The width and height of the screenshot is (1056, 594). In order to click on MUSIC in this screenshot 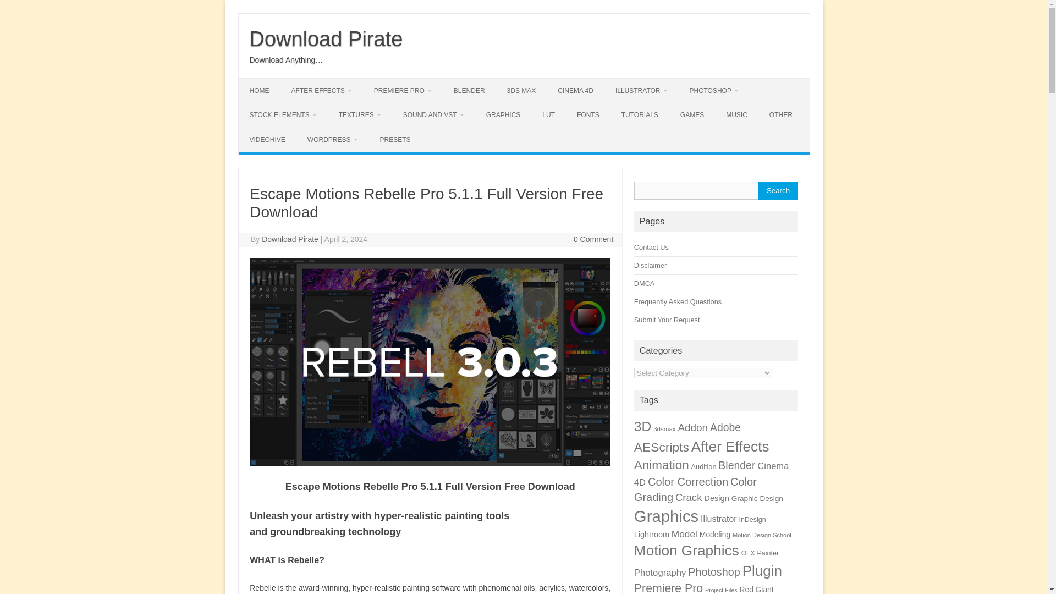, I will do `click(736, 114)`.